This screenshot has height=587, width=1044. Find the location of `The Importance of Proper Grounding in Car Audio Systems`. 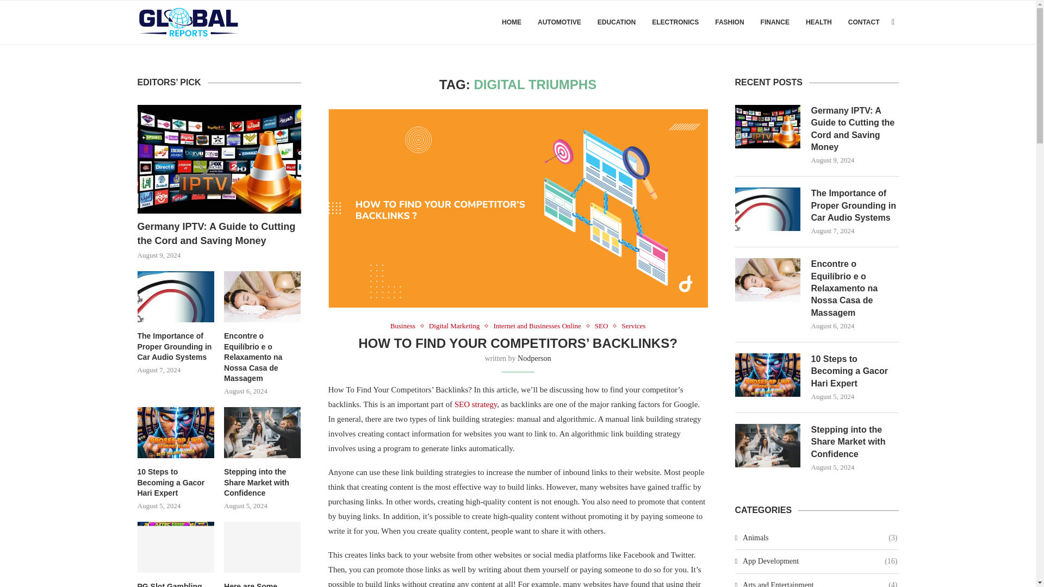

The Importance of Proper Grounding in Car Audio Systems is located at coordinates (855, 205).